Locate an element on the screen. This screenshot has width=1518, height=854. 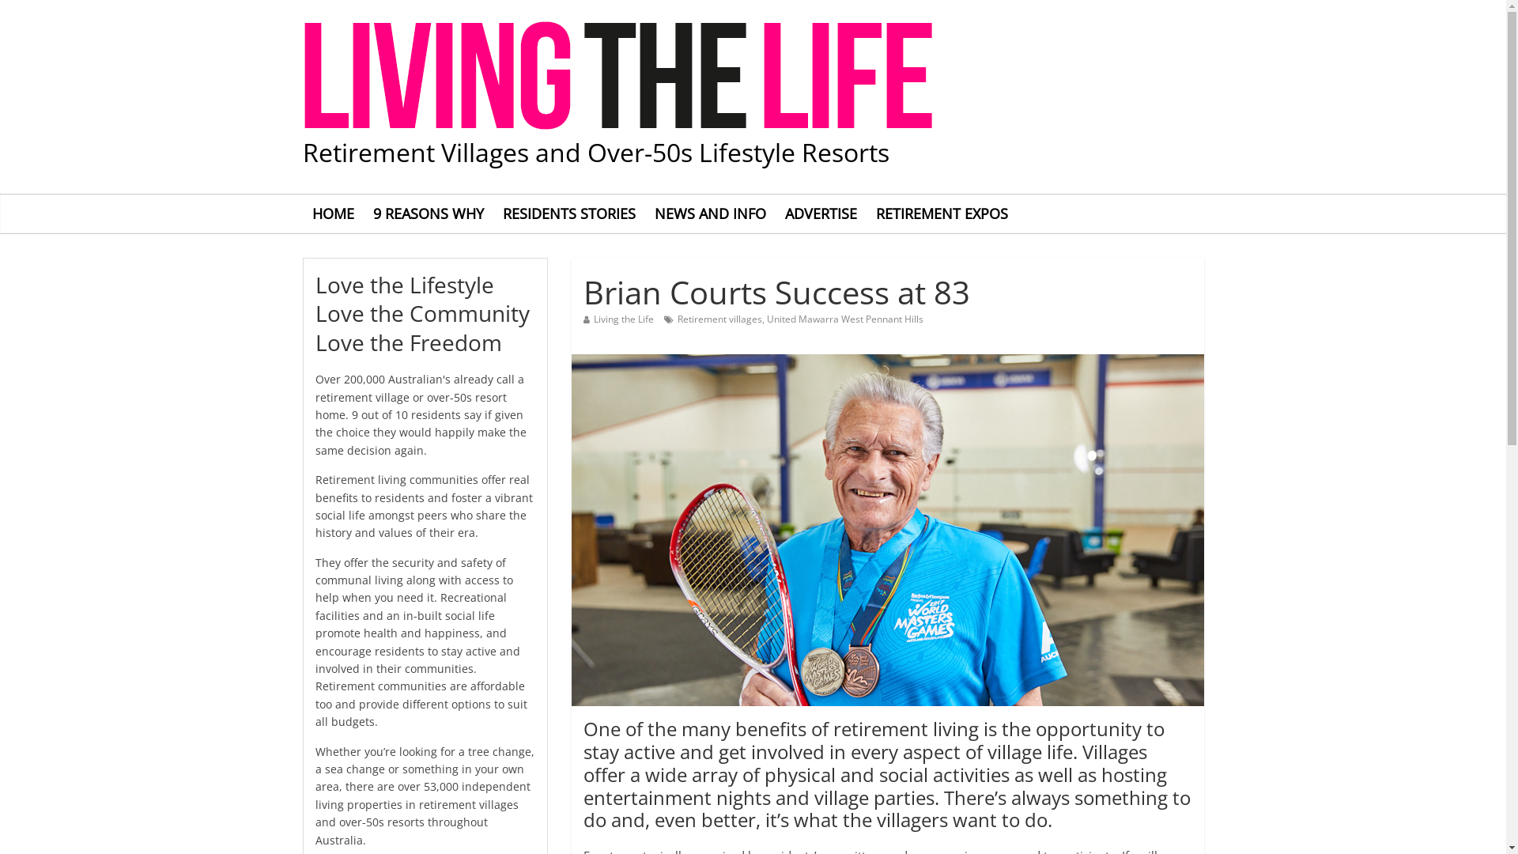
RESIDENTS STORIES is located at coordinates (569, 213).